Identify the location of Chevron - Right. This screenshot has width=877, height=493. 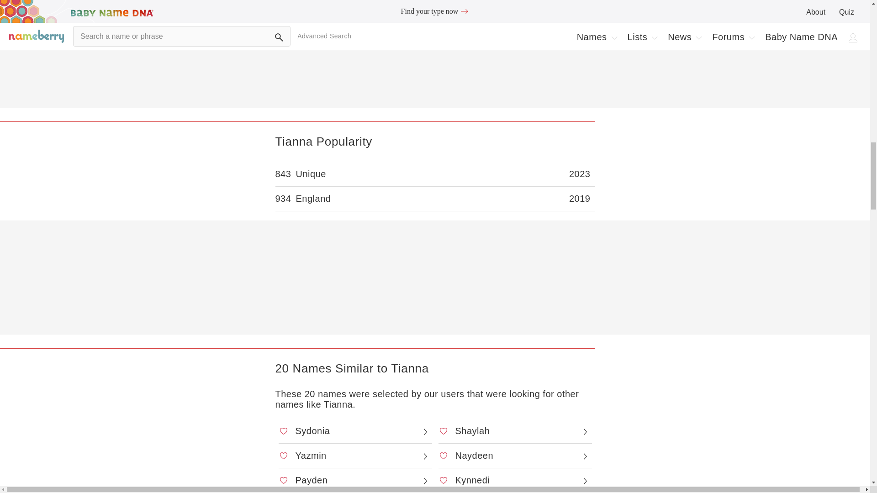
(585, 432).